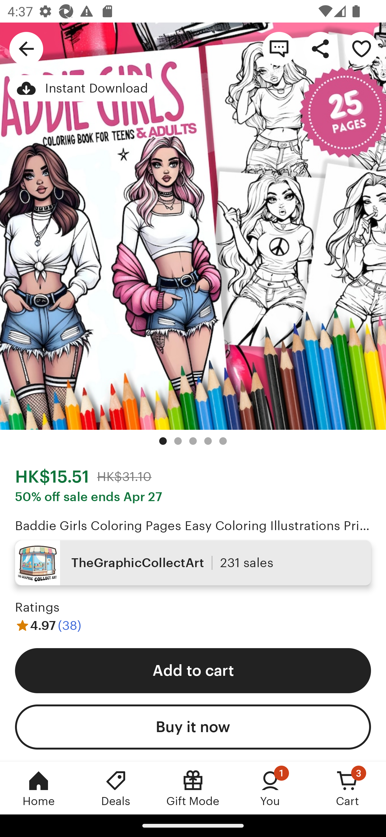 The height and width of the screenshot is (837, 386). What do you see at coordinates (116, 788) in the screenshot?
I see `Deals` at bounding box center [116, 788].